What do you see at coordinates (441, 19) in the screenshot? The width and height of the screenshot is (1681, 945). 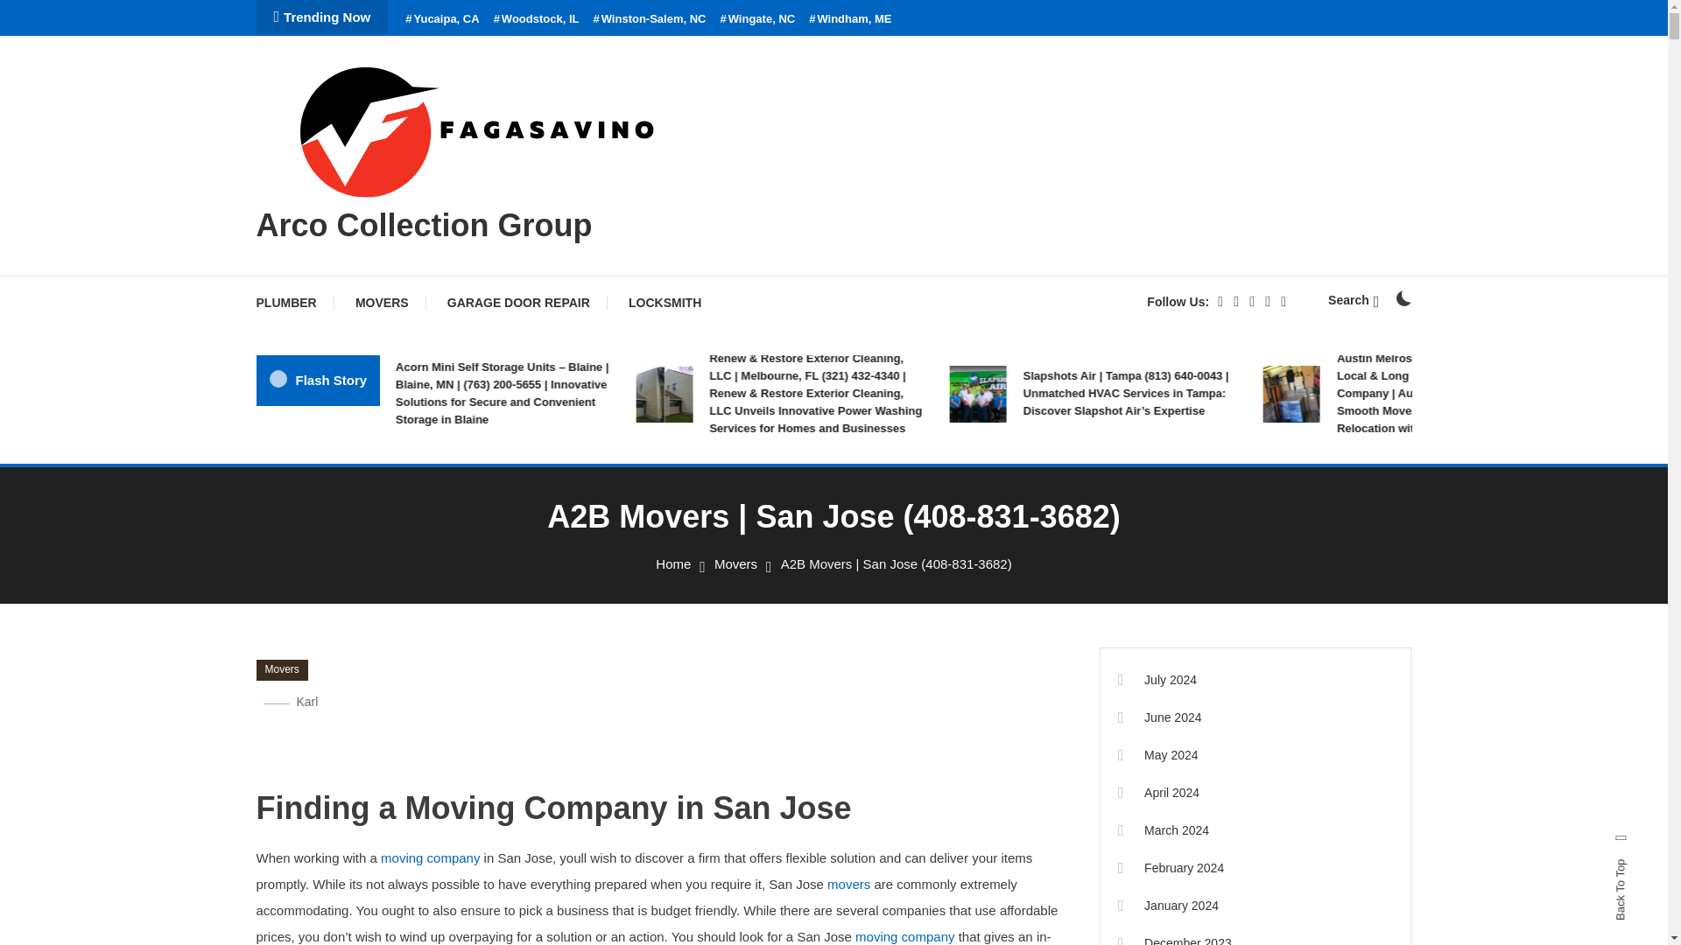 I see `Yucaipa, CA` at bounding box center [441, 19].